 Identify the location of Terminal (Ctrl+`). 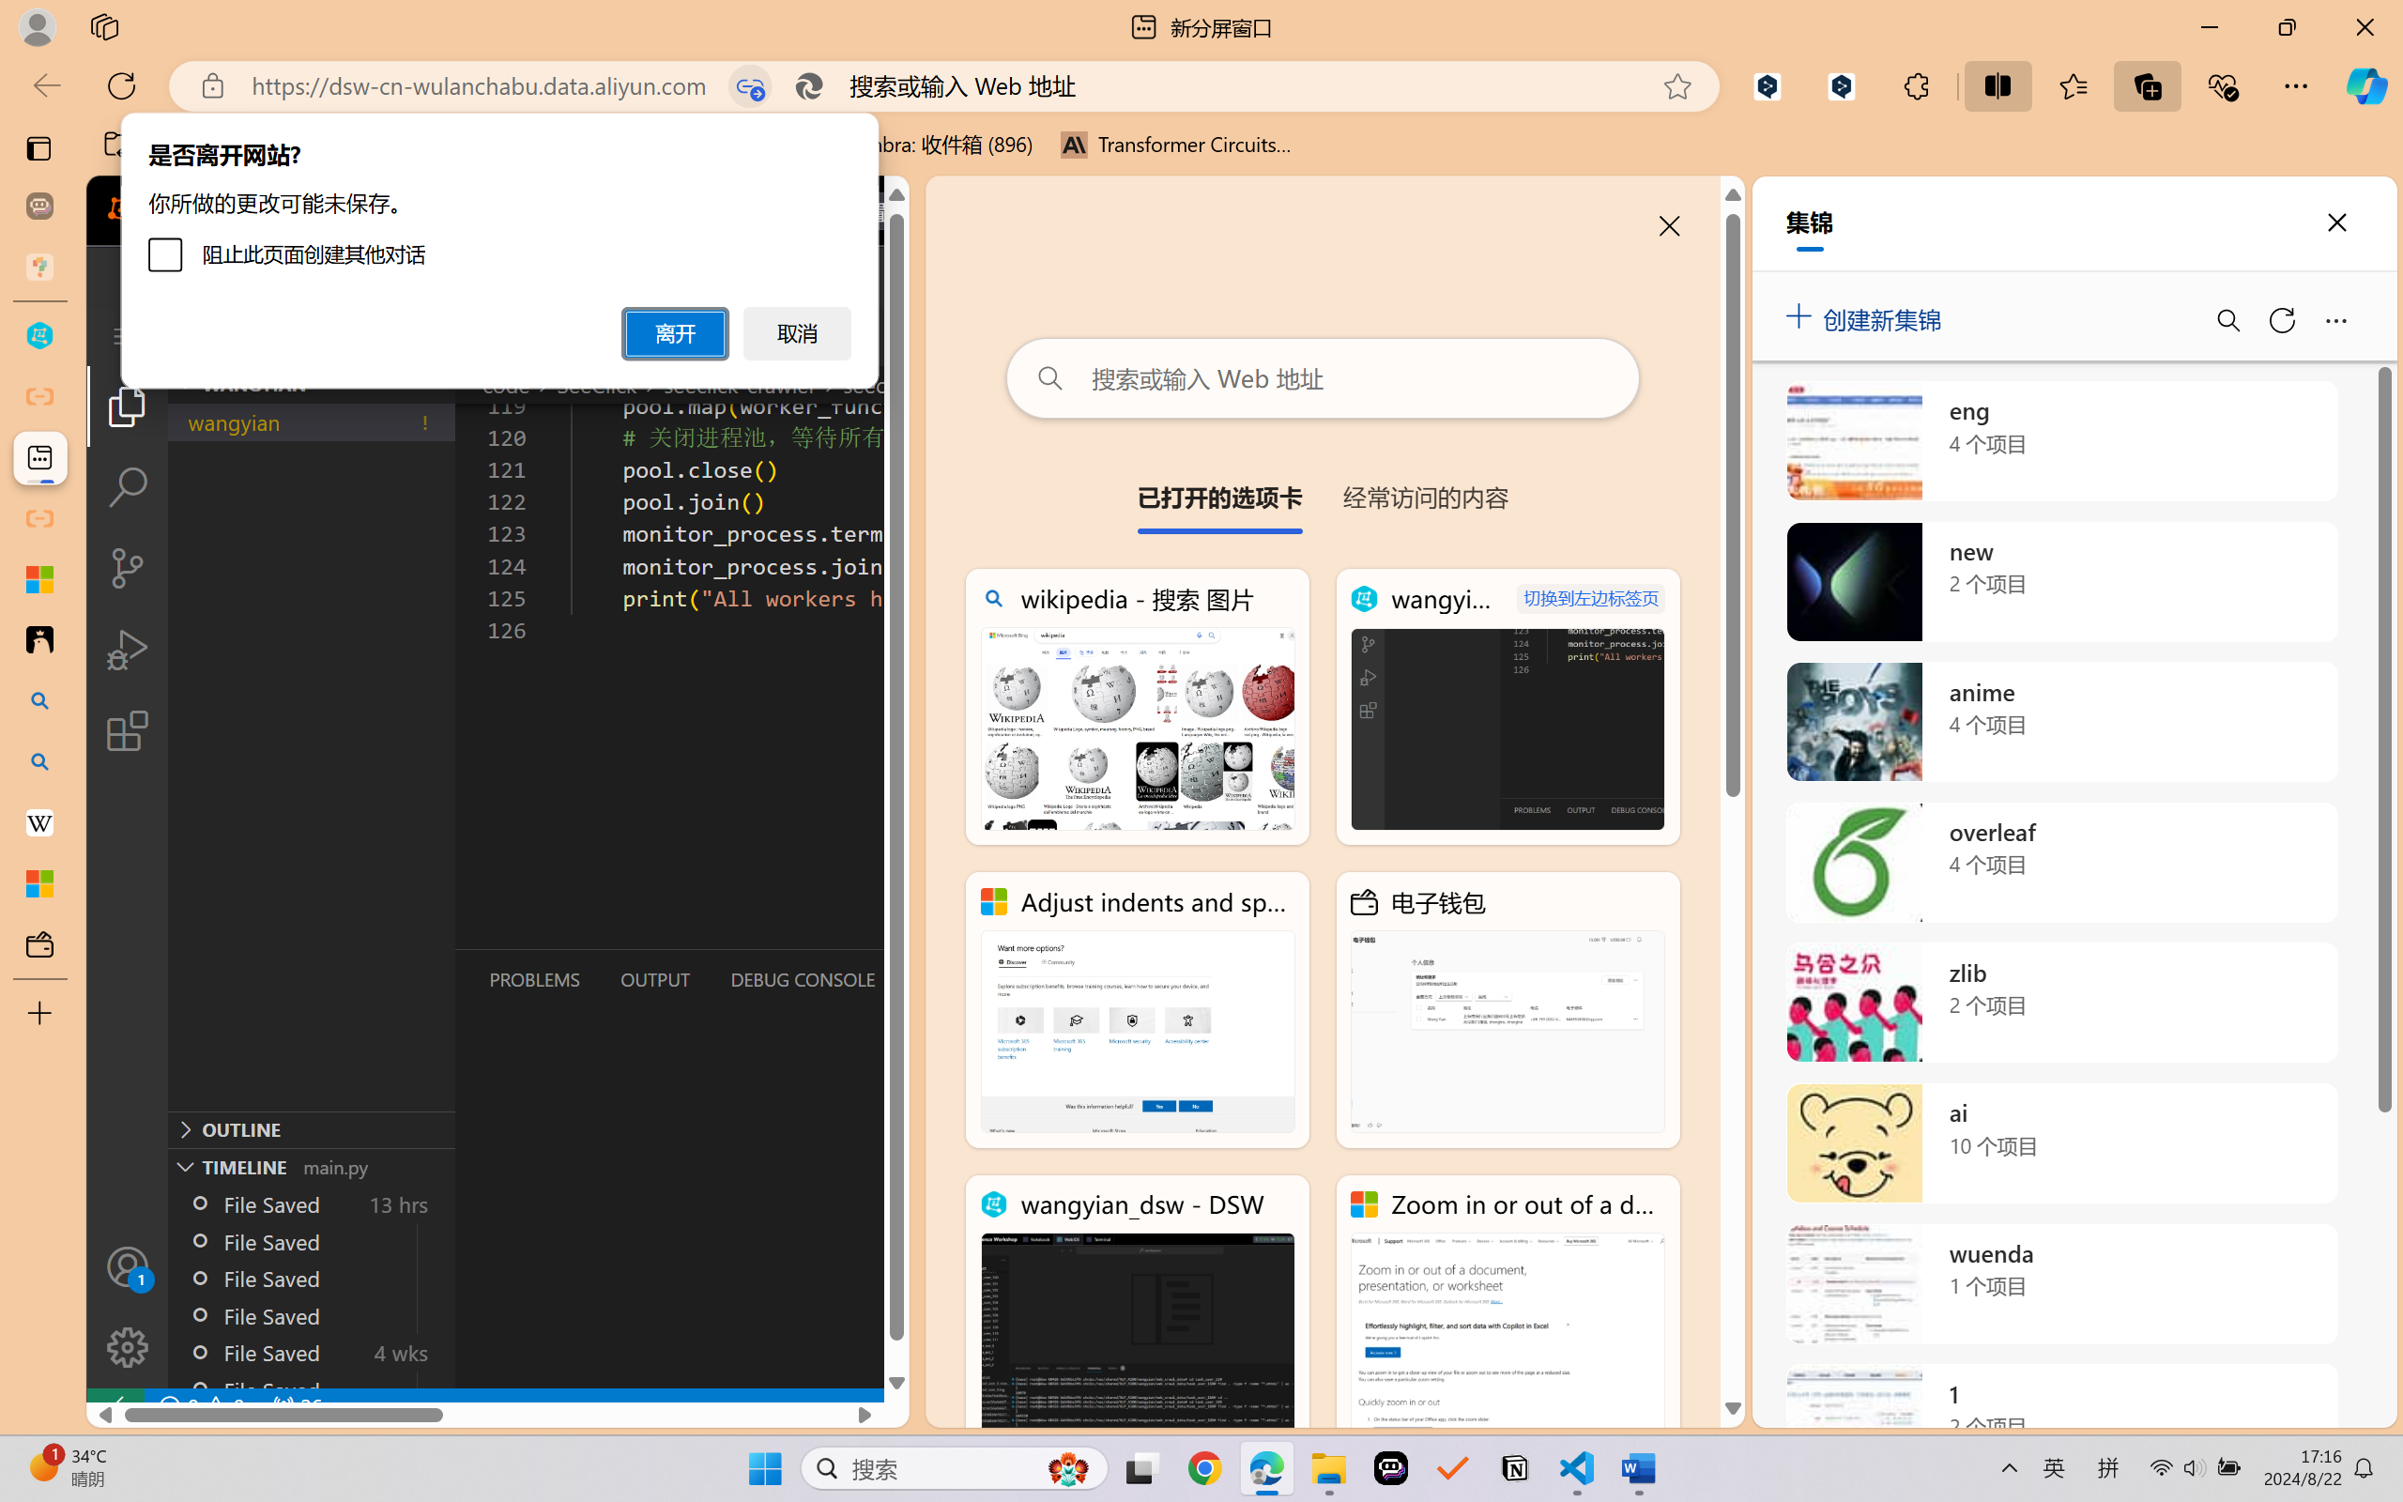
(957, 979).